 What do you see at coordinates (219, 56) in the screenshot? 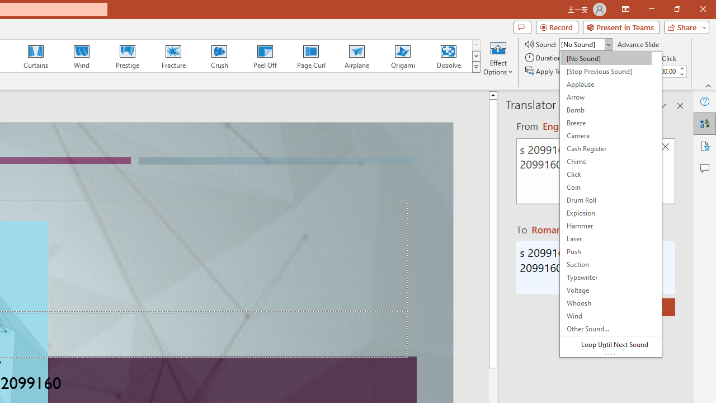
I see `Crush` at bounding box center [219, 56].